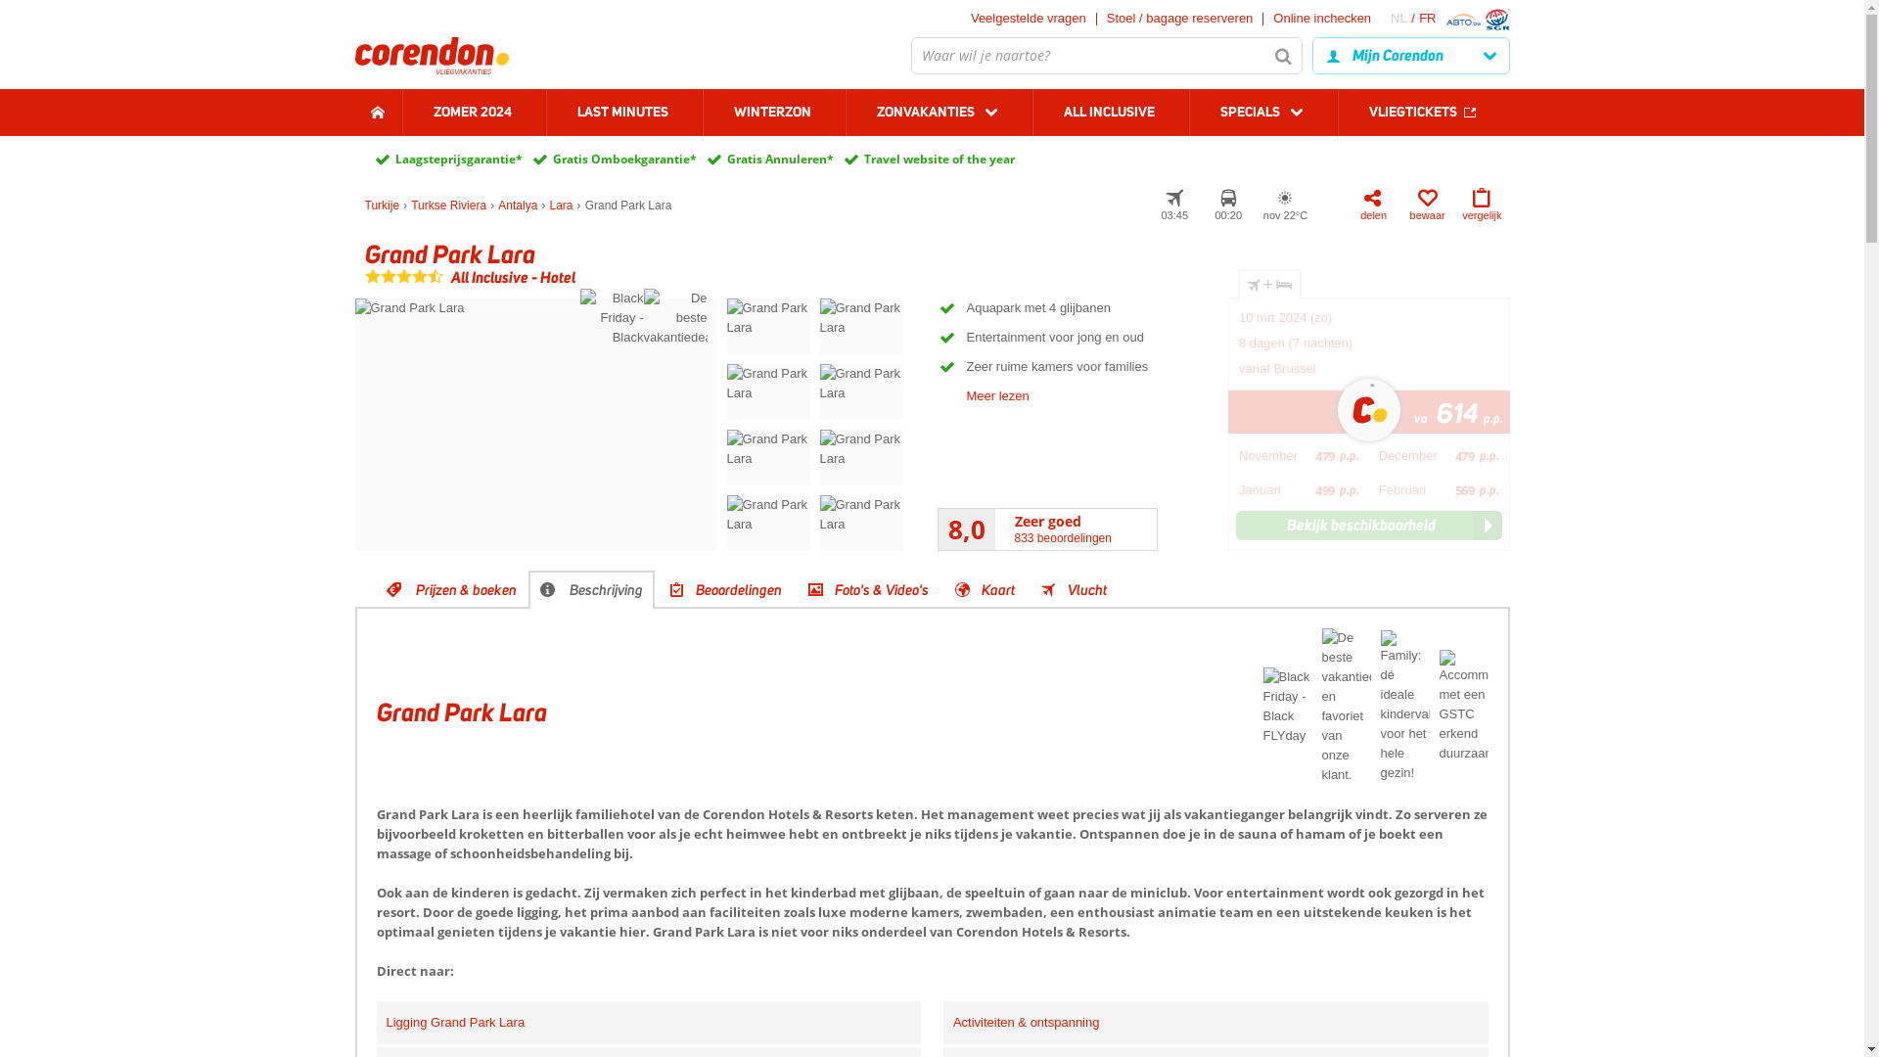 Image resolution: width=1879 pixels, height=1057 pixels. What do you see at coordinates (866, 590) in the screenshot?
I see `Foto's & Video's` at bounding box center [866, 590].